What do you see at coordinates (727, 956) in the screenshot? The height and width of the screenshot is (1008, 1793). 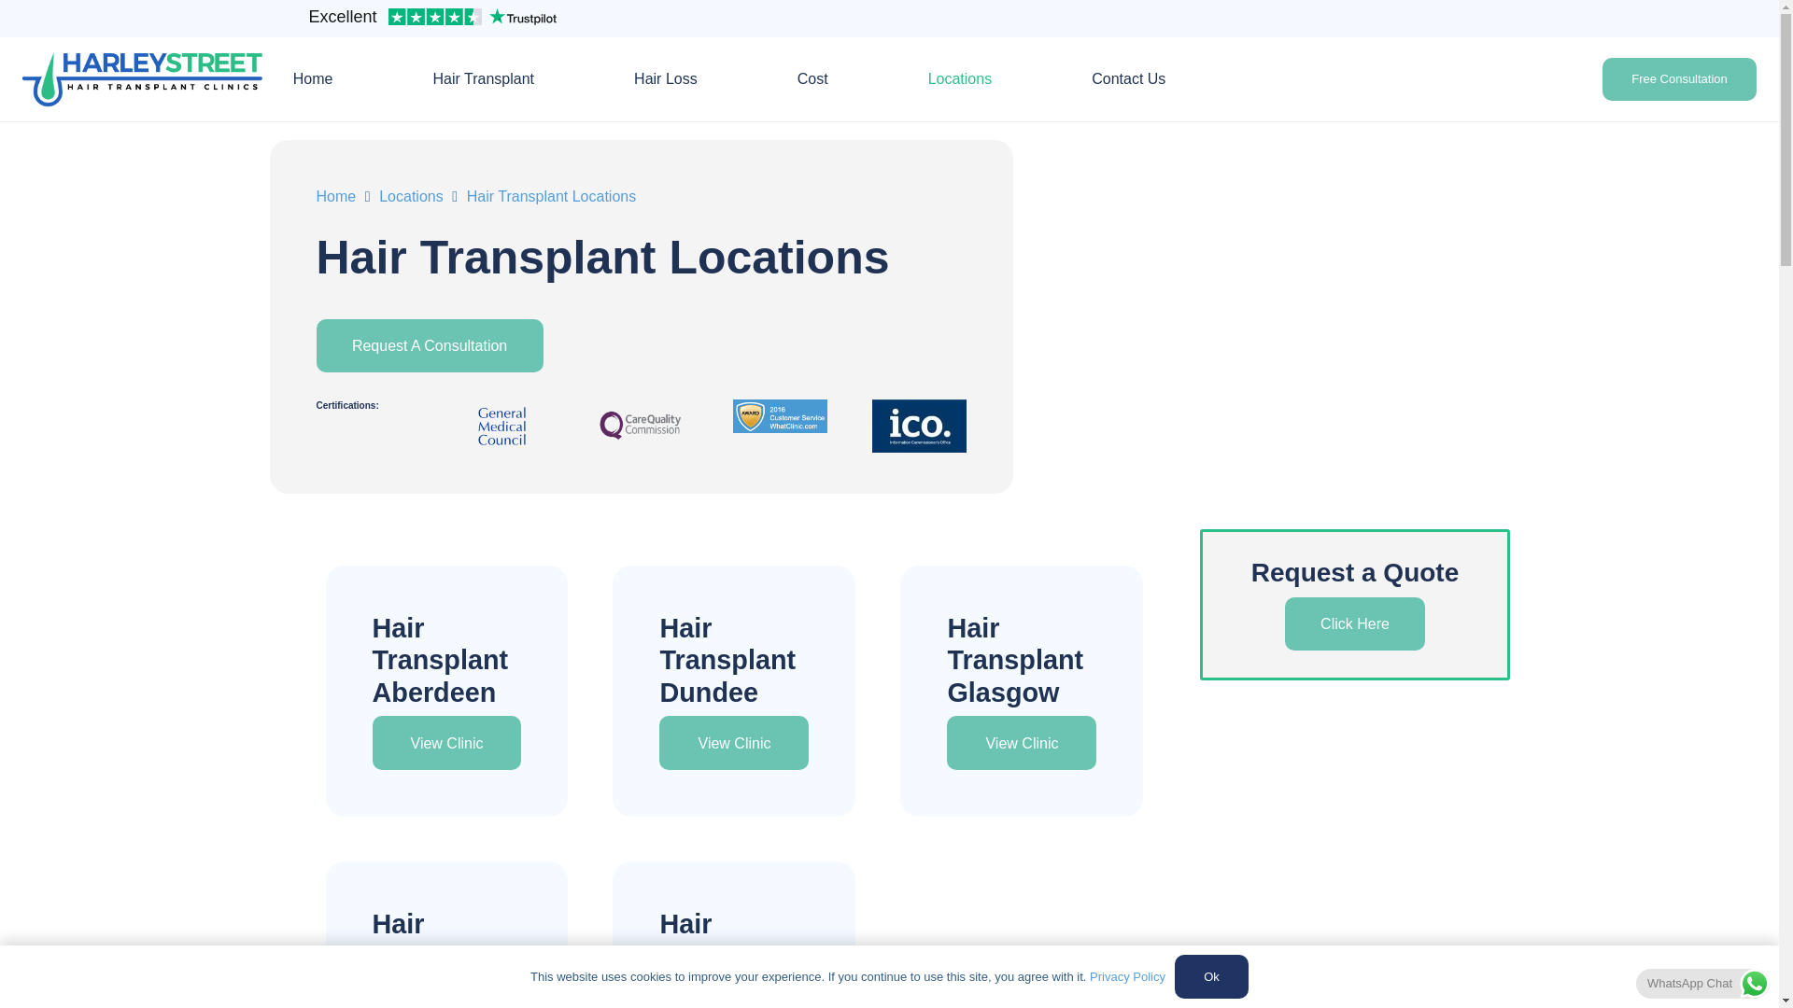 I see `Hair Transplant Stirling` at bounding box center [727, 956].